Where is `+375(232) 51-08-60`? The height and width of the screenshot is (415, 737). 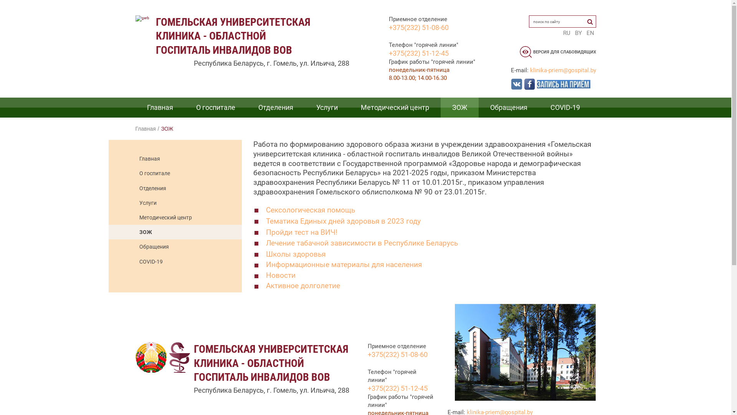 +375(232) 51-08-60 is located at coordinates (398, 359).